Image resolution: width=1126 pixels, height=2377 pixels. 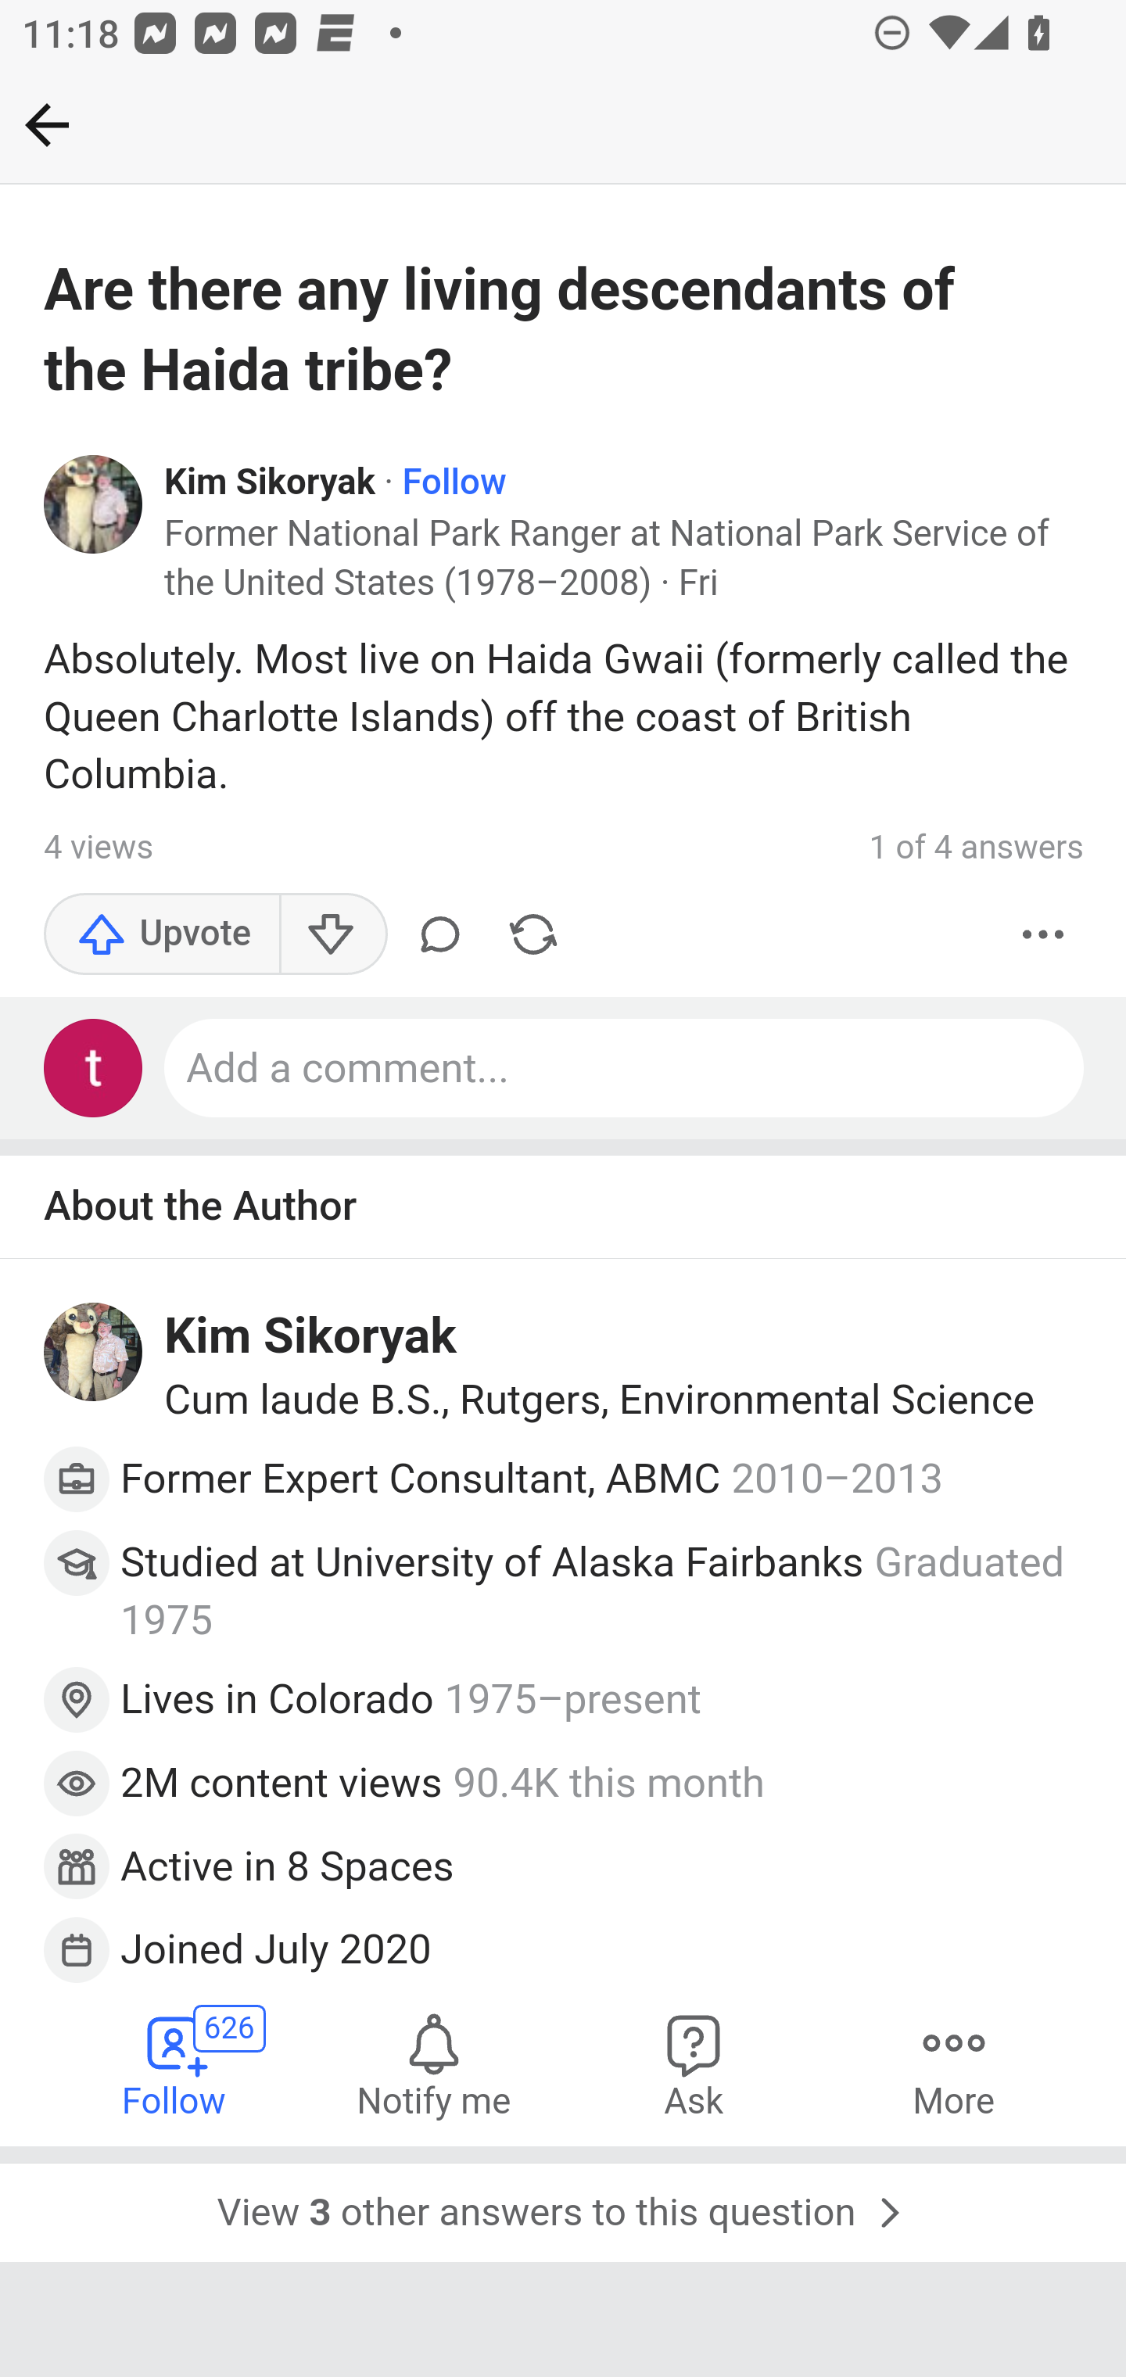 I want to click on Downvote, so click(x=332, y=935).